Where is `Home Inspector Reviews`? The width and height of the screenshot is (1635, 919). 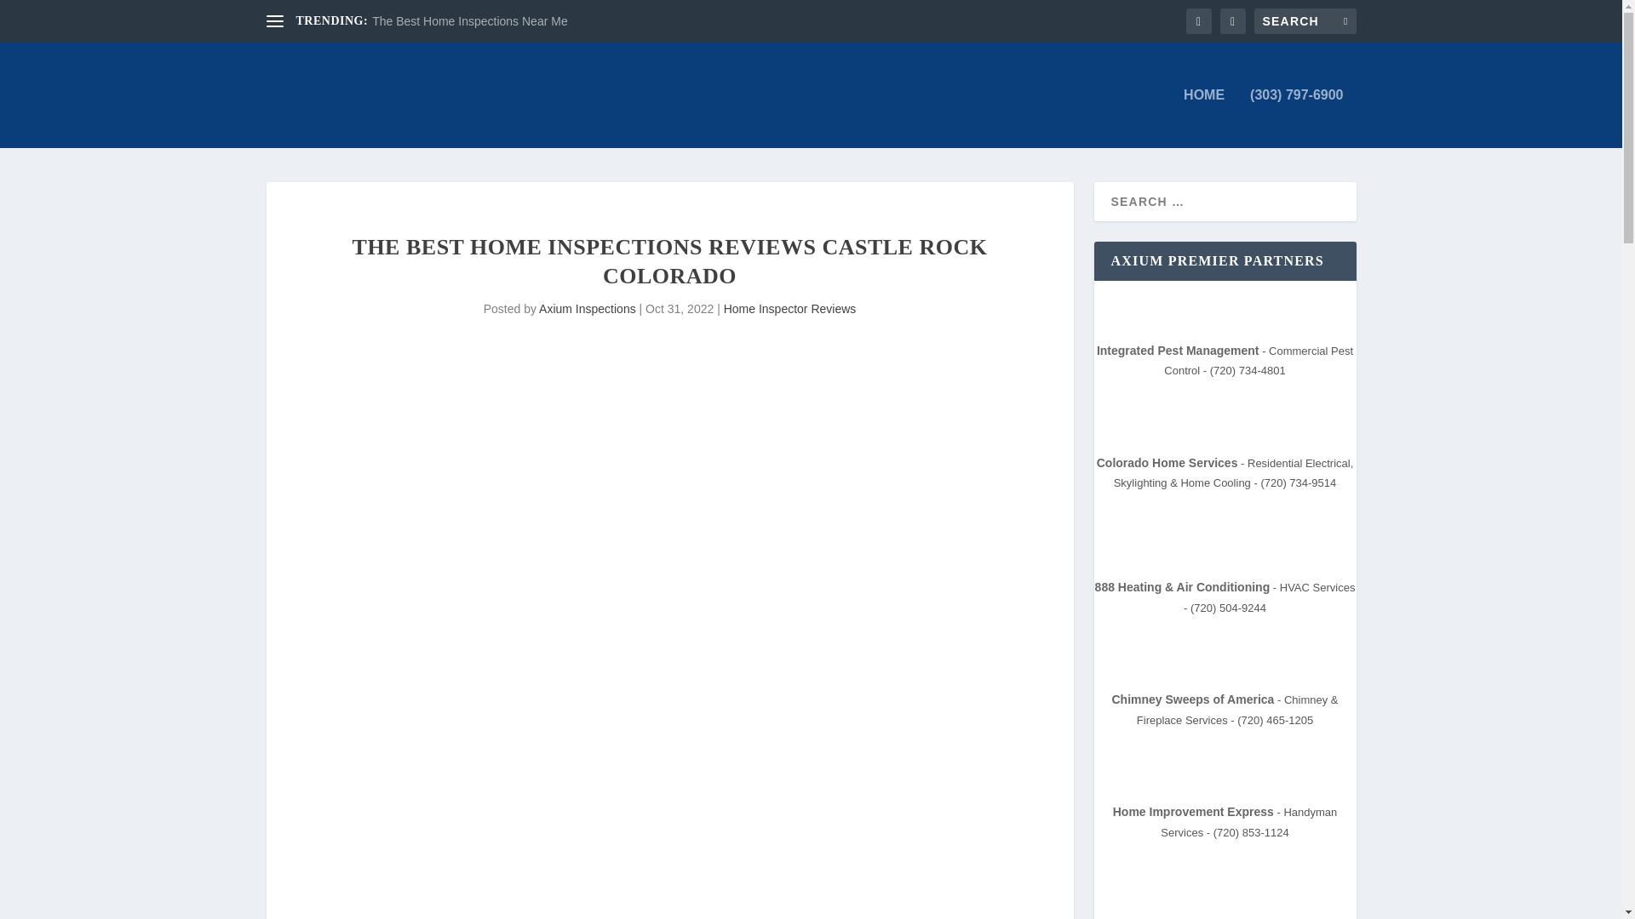
Home Inspector Reviews is located at coordinates (790, 309).